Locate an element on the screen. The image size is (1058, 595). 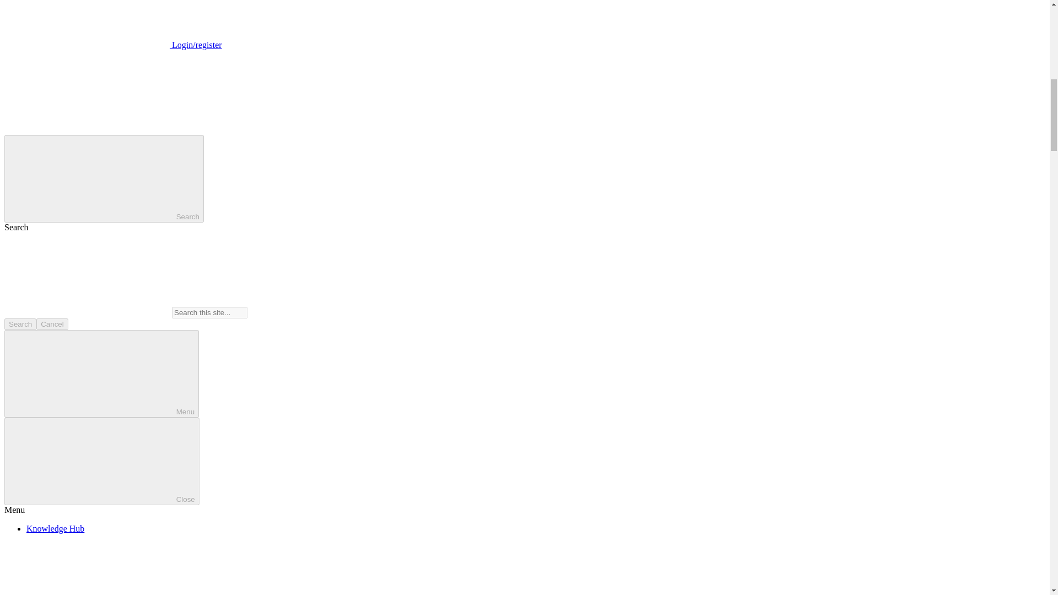
Search is located at coordinates (20, 324).